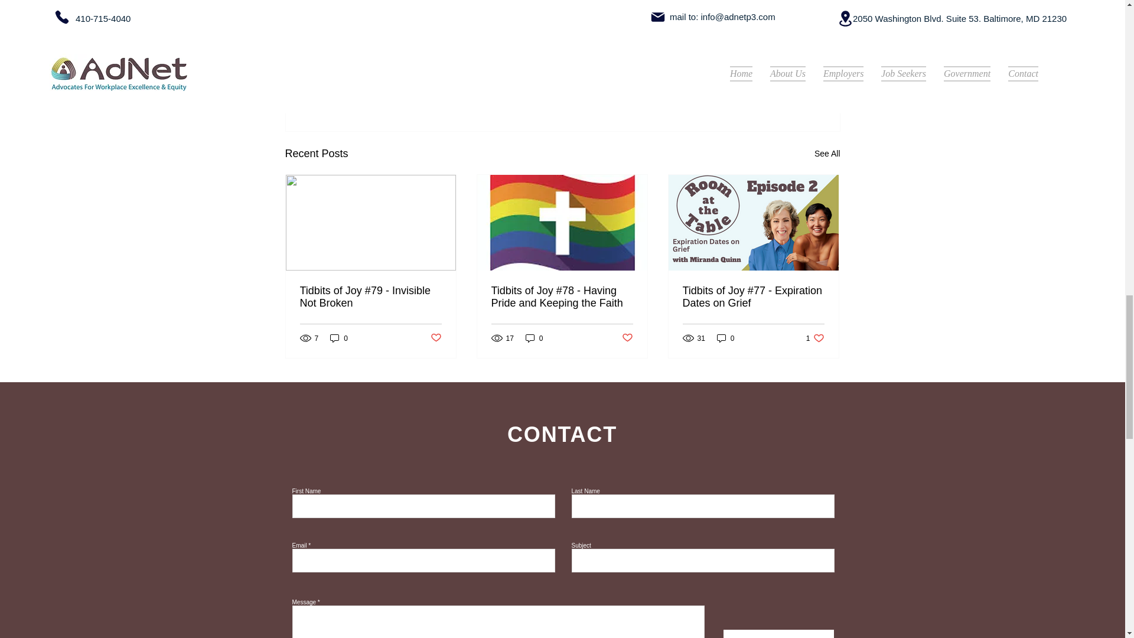  Describe the element at coordinates (725, 338) in the screenshot. I see `0` at that location.